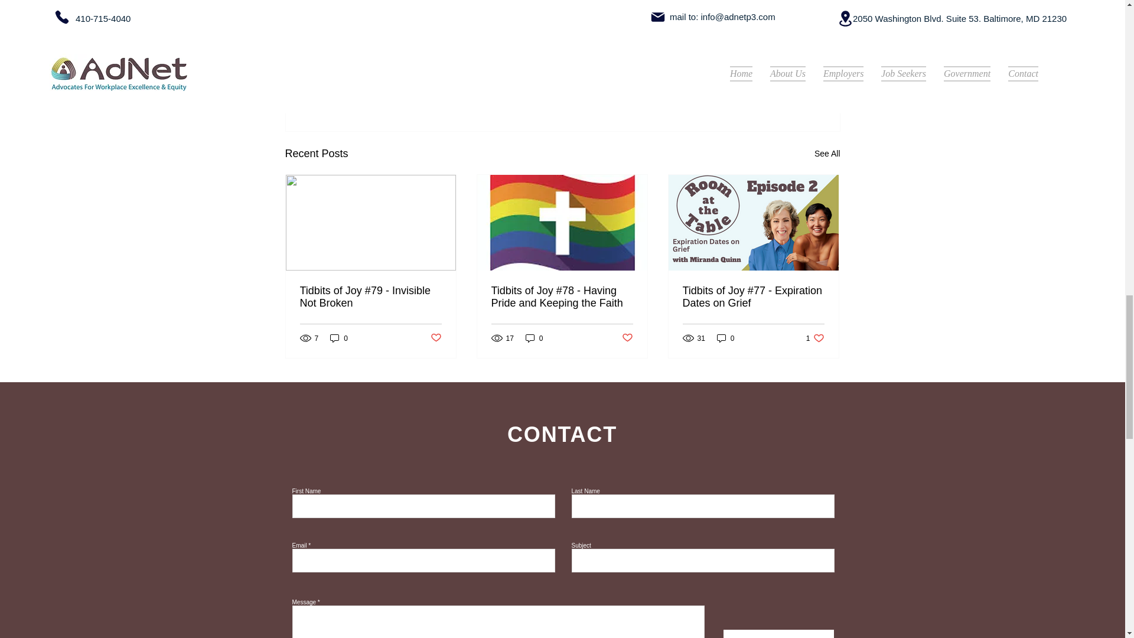  Describe the element at coordinates (725, 338) in the screenshot. I see `0` at that location.